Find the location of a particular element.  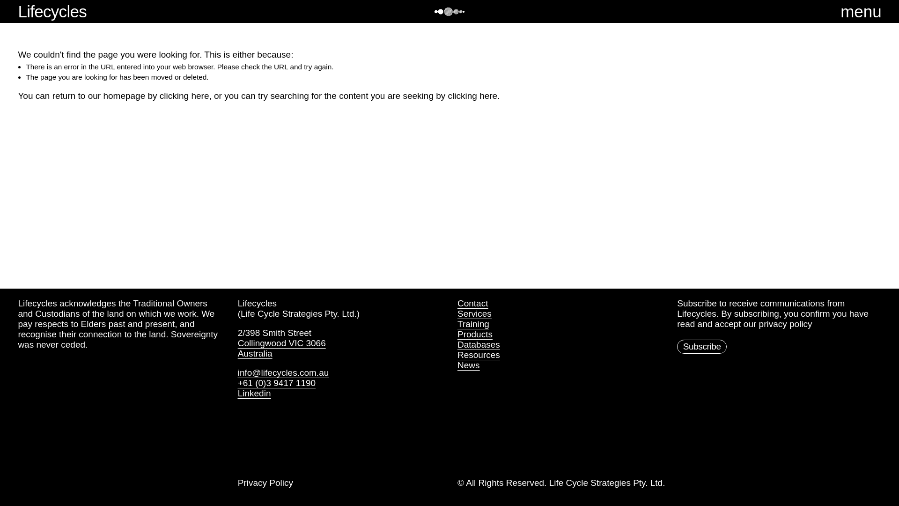

clicking here is located at coordinates (473, 96).